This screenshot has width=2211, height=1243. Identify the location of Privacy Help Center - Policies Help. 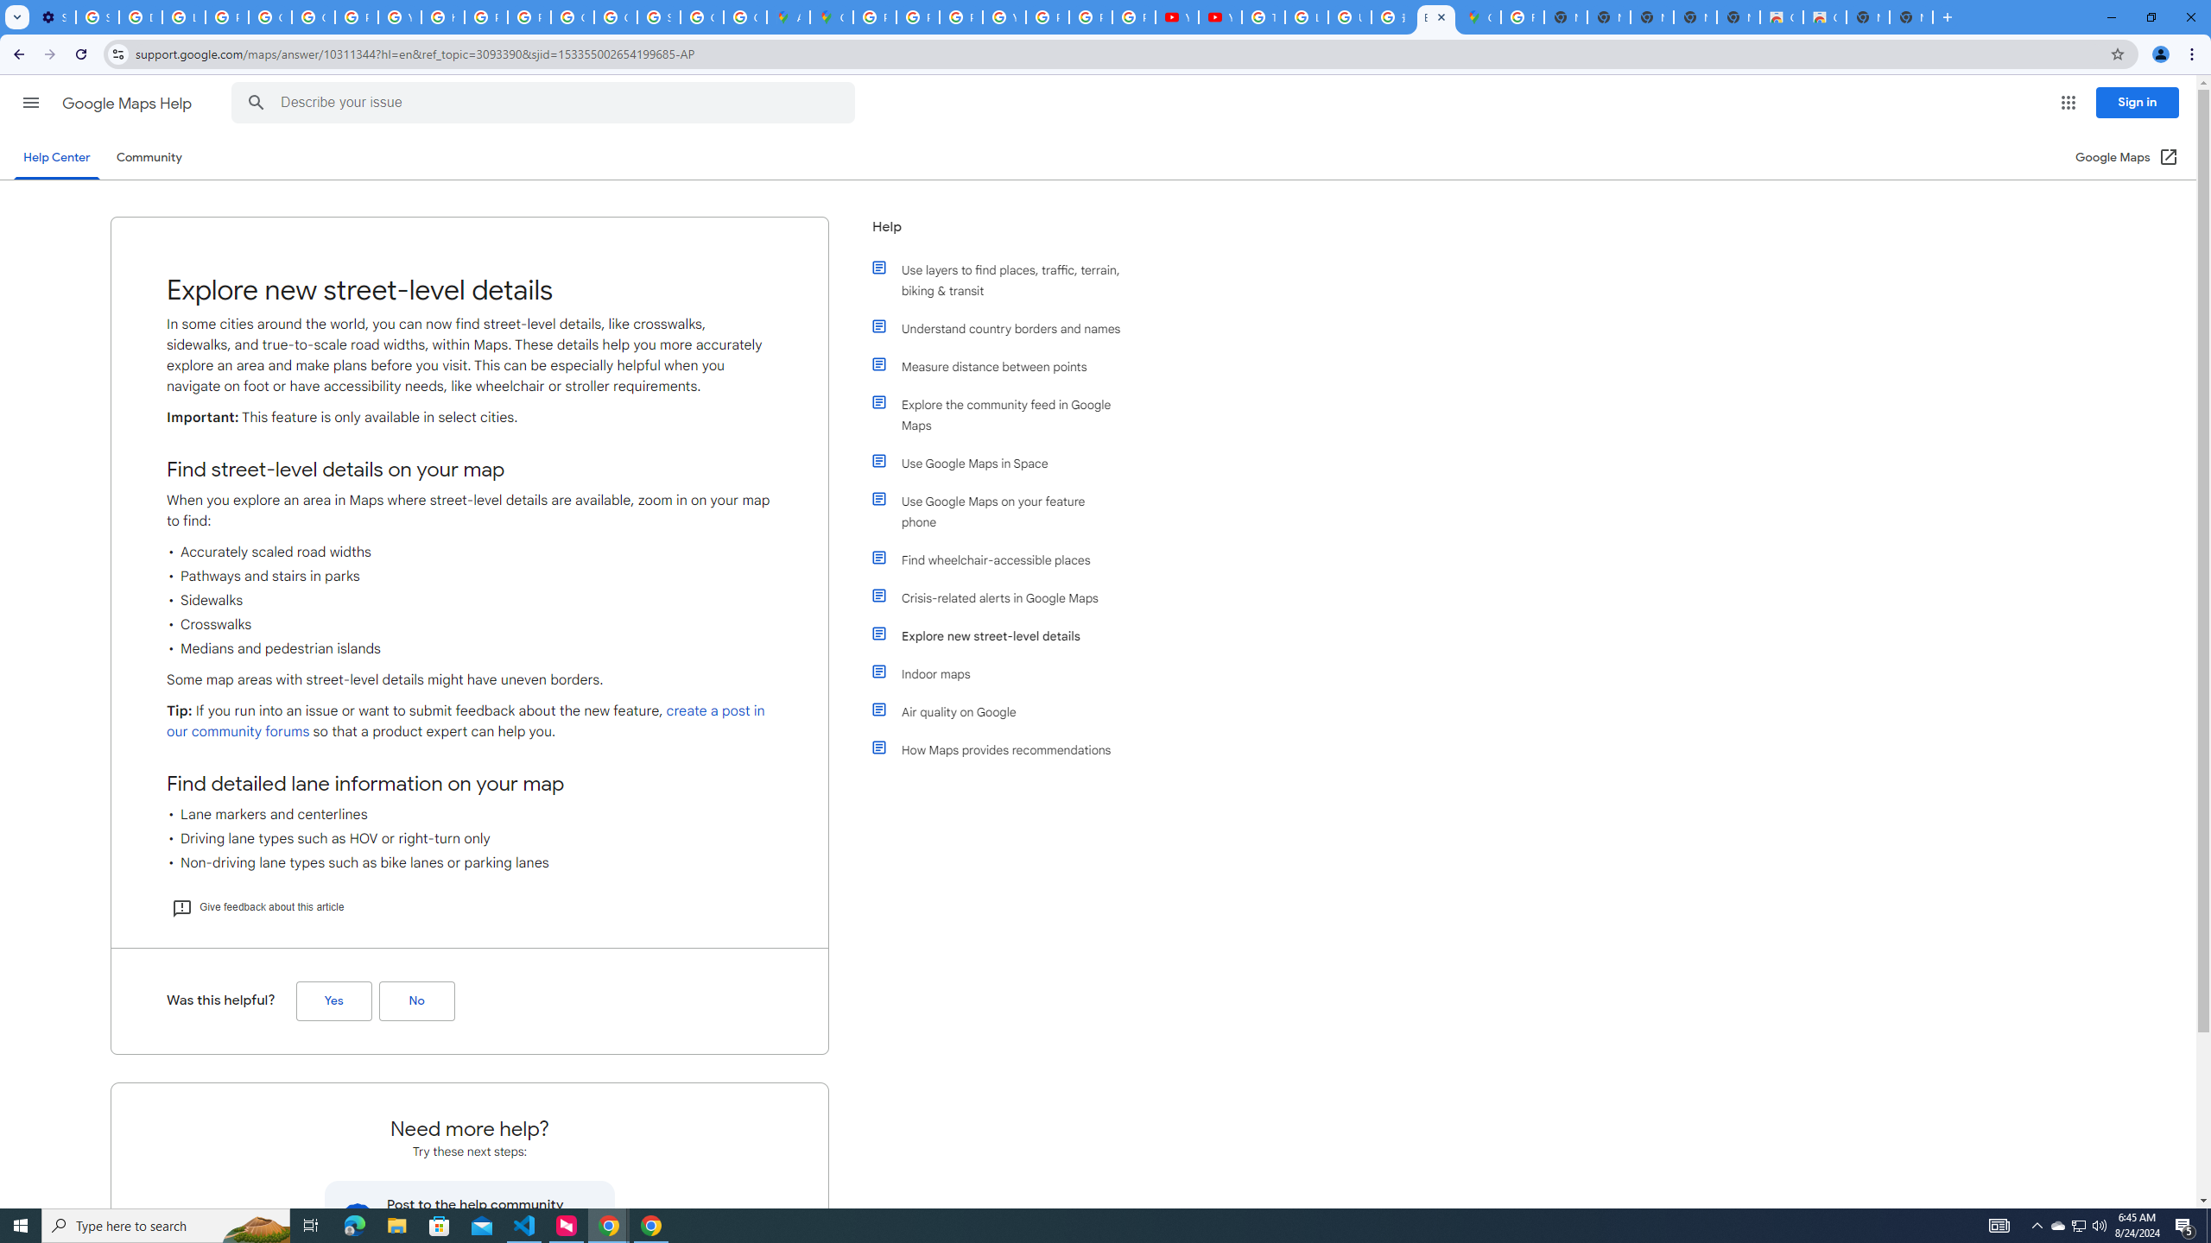
(485, 17).